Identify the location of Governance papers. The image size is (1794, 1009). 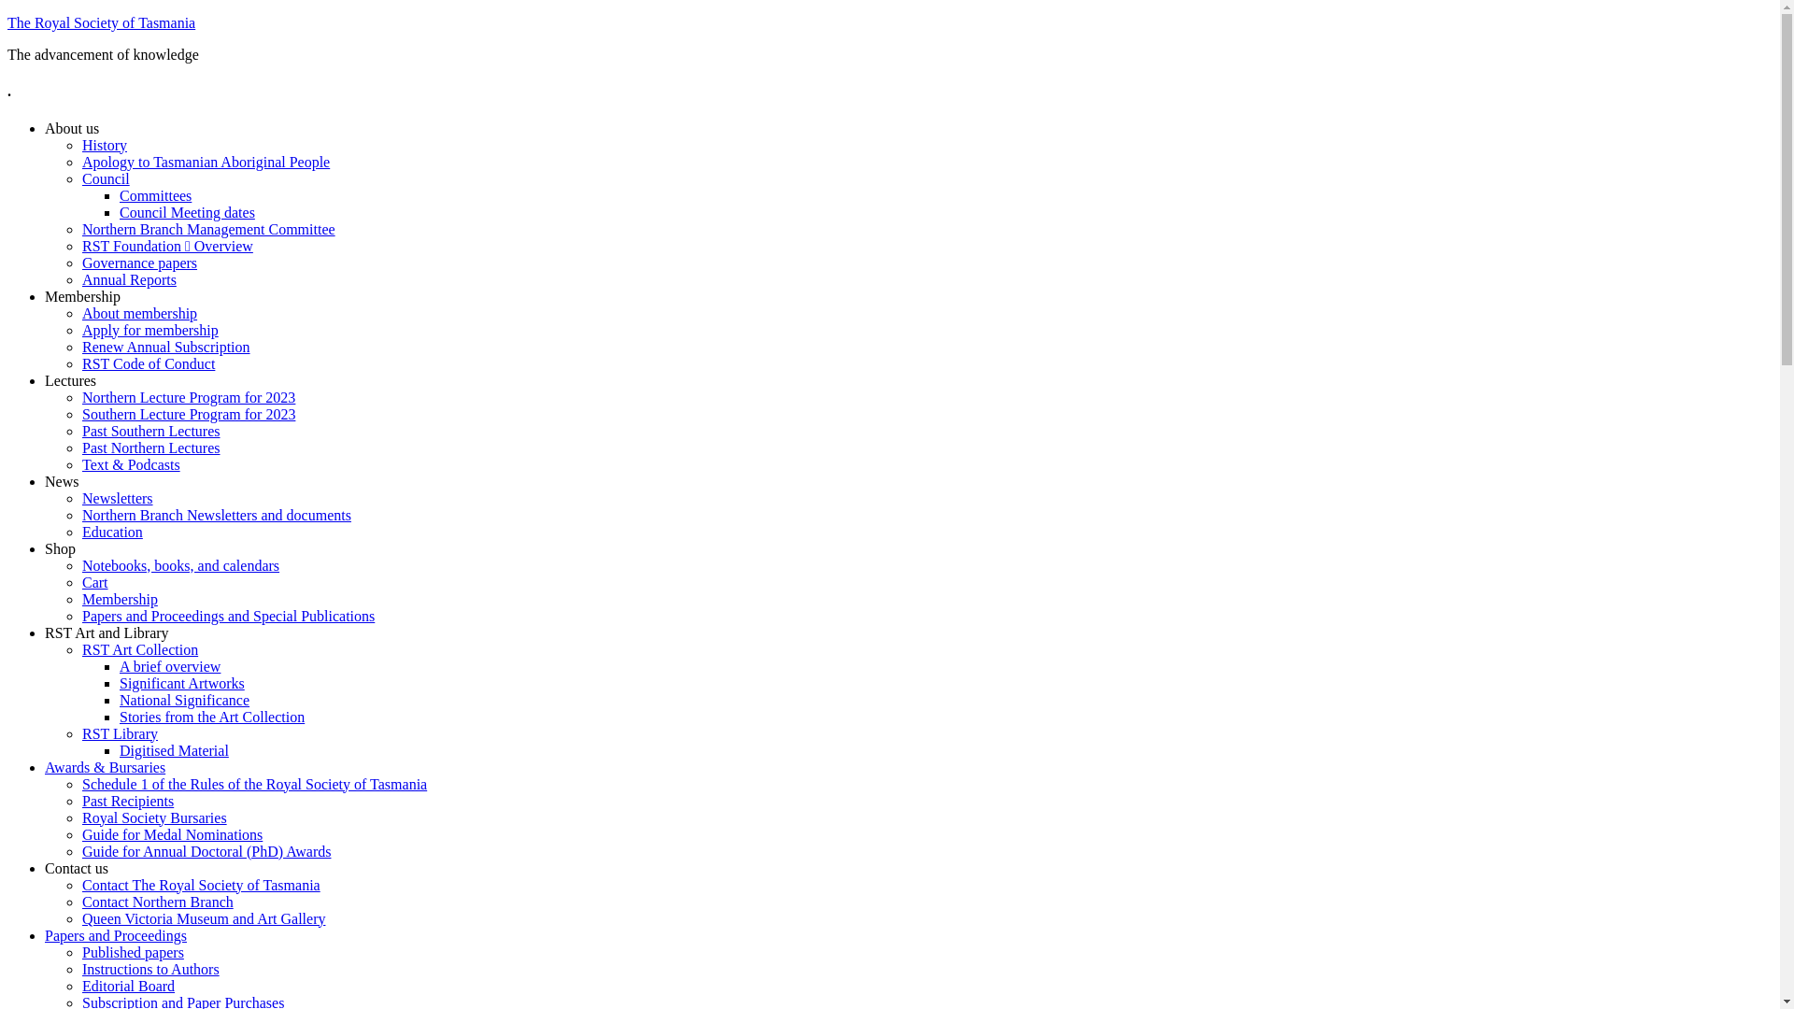
(140, 263).